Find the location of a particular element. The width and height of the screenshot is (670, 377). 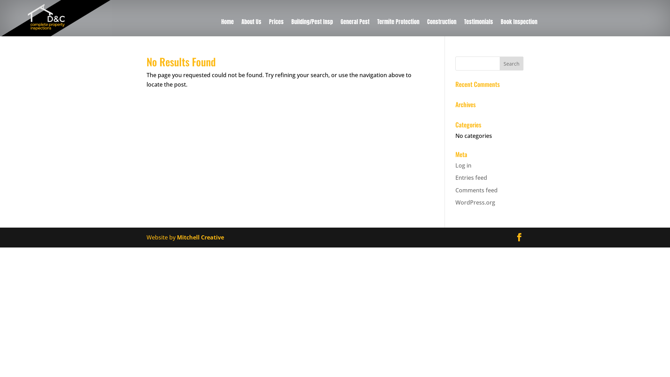

Termite Protection is located at coordinates (399, 23).